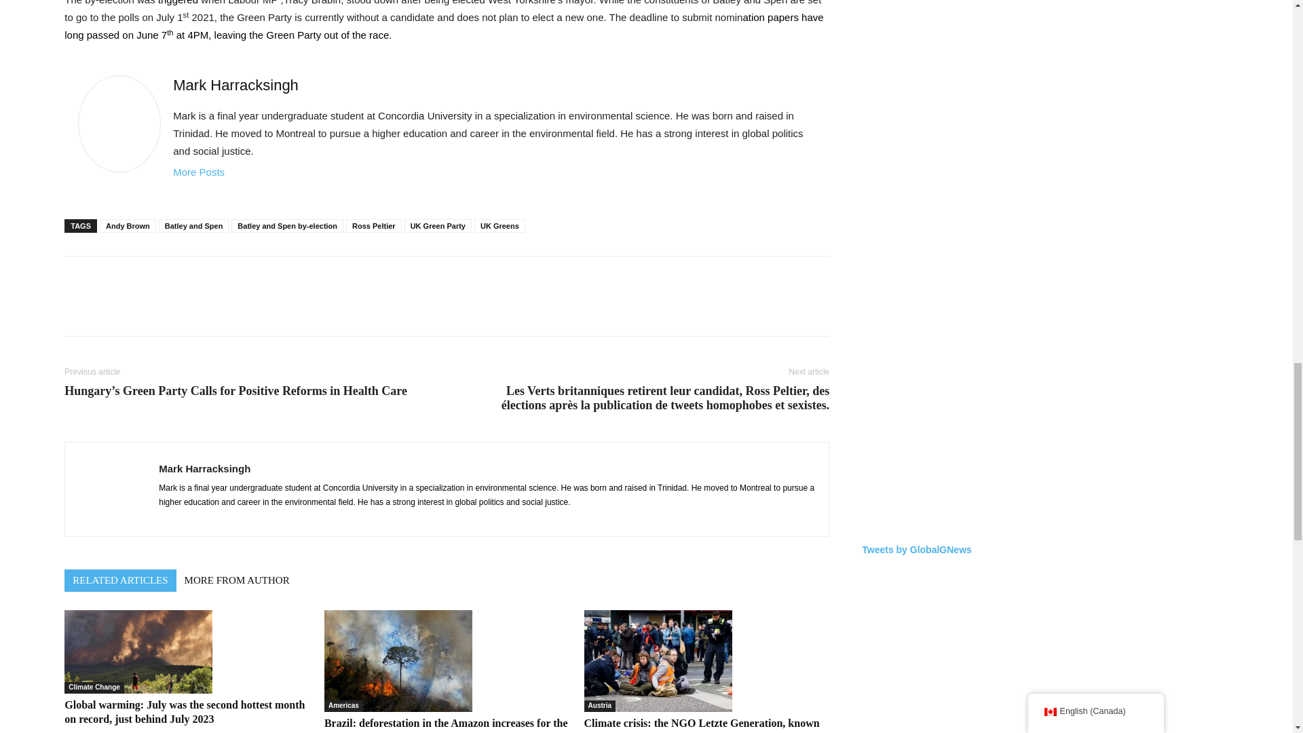 The width and height of the screenshot is (1303, 733). Describe the element at coordinates (235, 86) in the screenshot. I see `Mark Harracksingh` at that location.